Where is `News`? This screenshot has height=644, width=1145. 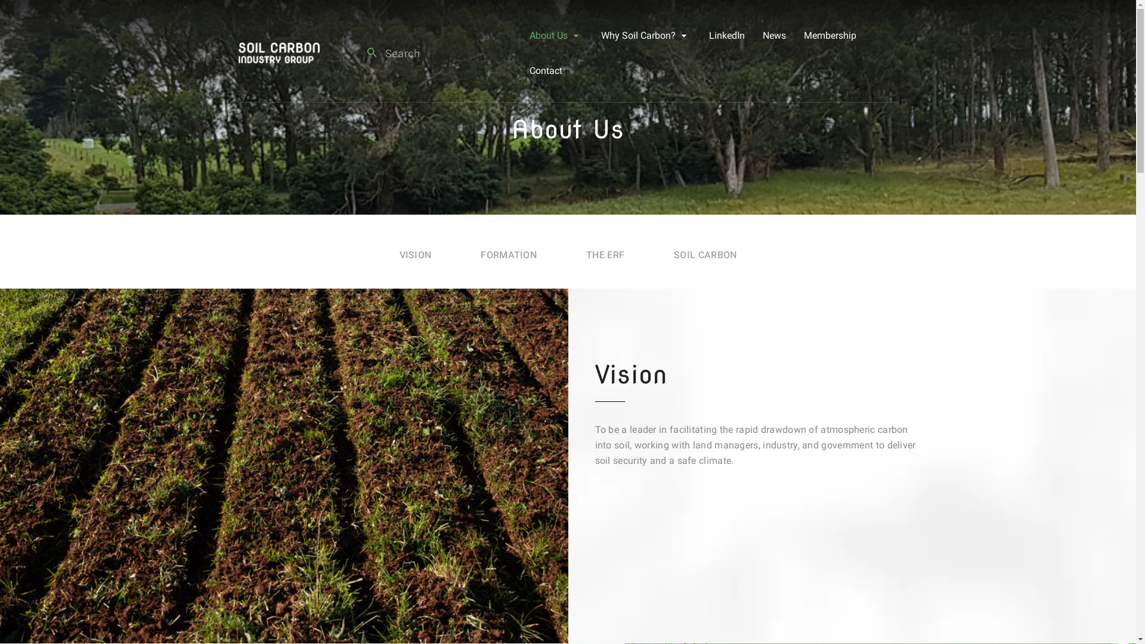 News is located at coordinates (774, 36).